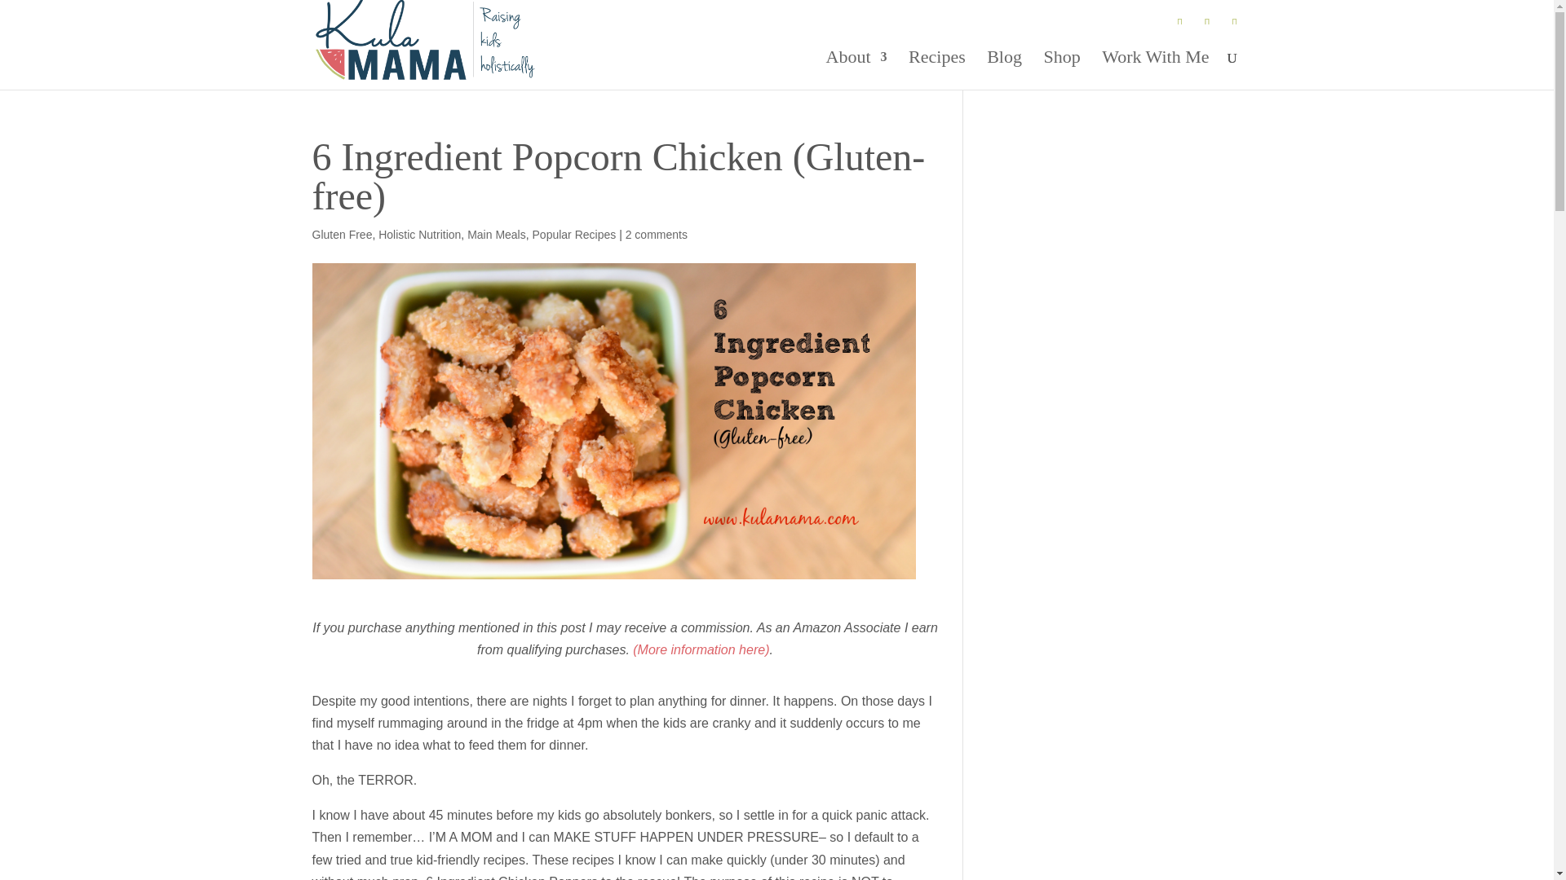  What do you see at coordinates (574, 234) in the screenshot?
I see `Popular Recipes` at bounding box center [574, 234].